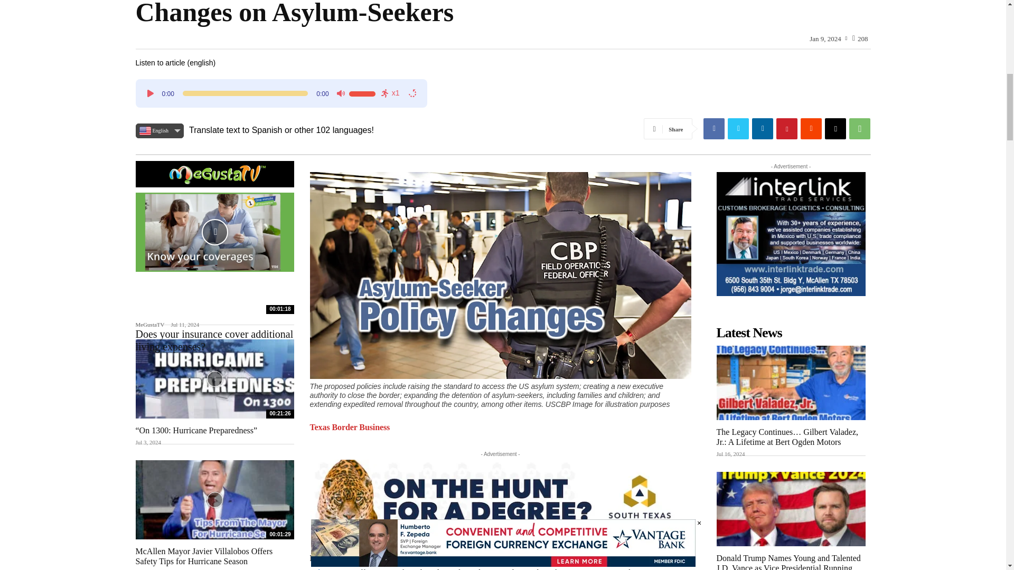 This screenshot has height=570, width=1014. Describe the element at coordinates (159, 131) in the screenshot. I see `English` at that location.